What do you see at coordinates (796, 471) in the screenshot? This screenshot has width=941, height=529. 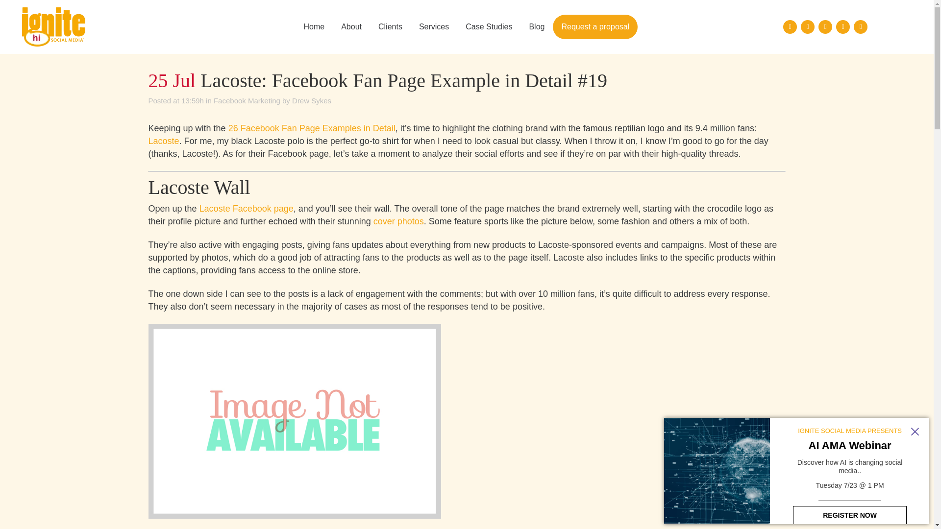 I see `Popup CTA` at bounding box center [796, 471].